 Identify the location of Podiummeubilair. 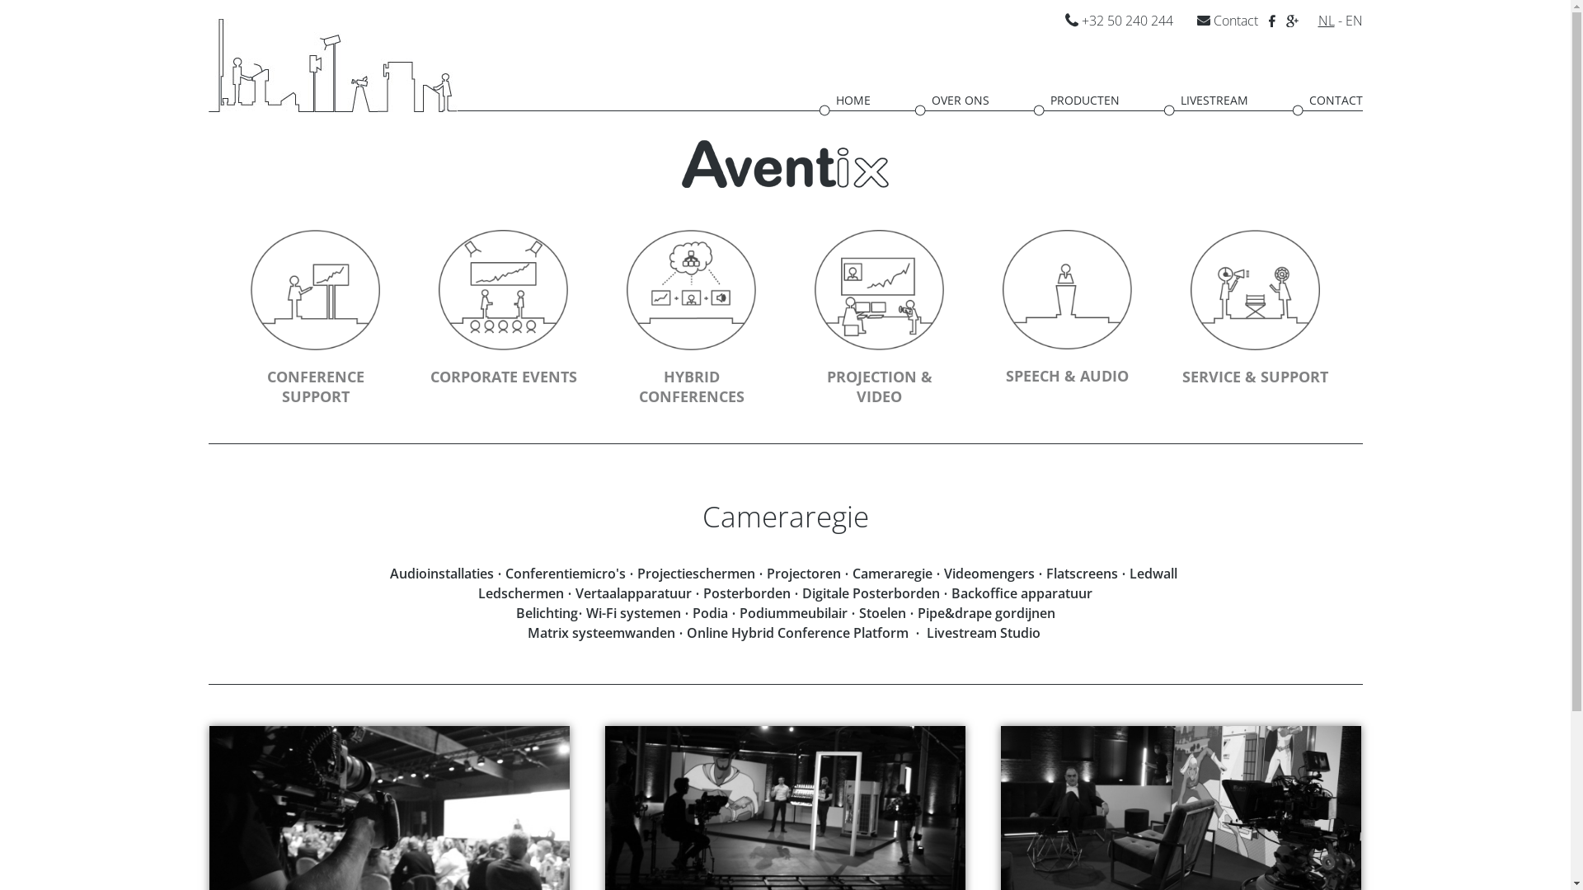
(793, 613).